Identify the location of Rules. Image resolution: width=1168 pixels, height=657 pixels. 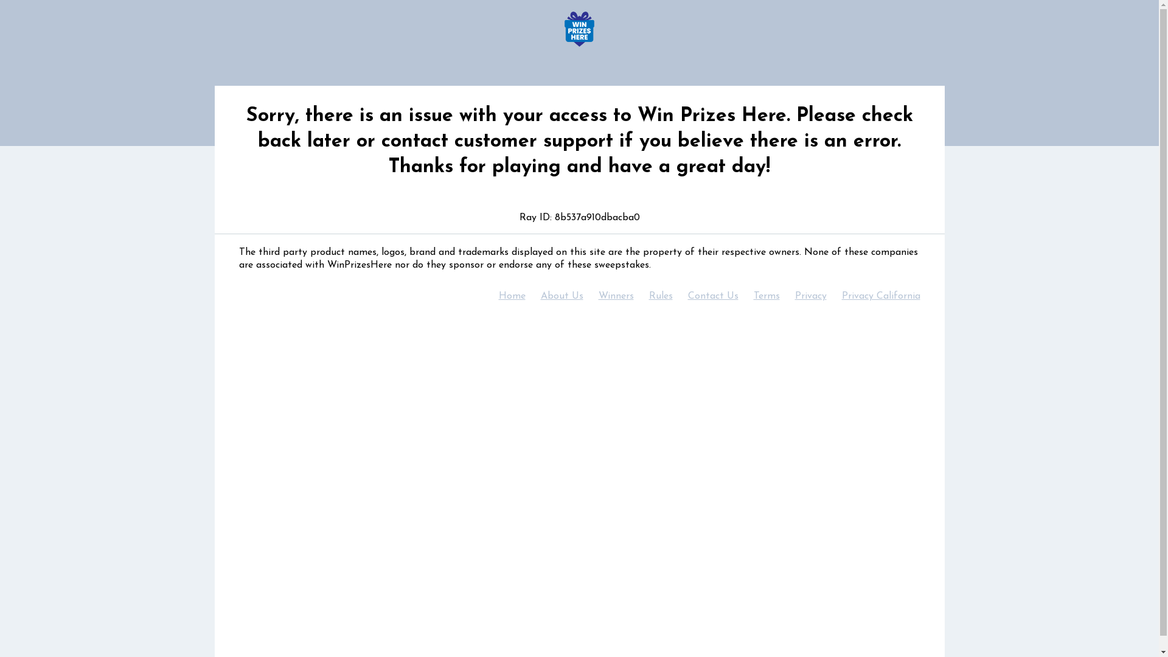
(660, 296).